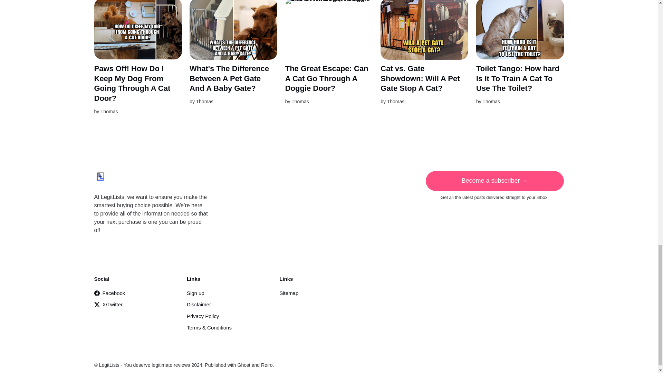 Image resolution: width=663 pixels, height=373 pixels. Describe the element at coordinates (420, 78) in the screenshot. I see `Cat vs. Gate Showdown: Will A Pet Gate Stop A Cat?` at that location.